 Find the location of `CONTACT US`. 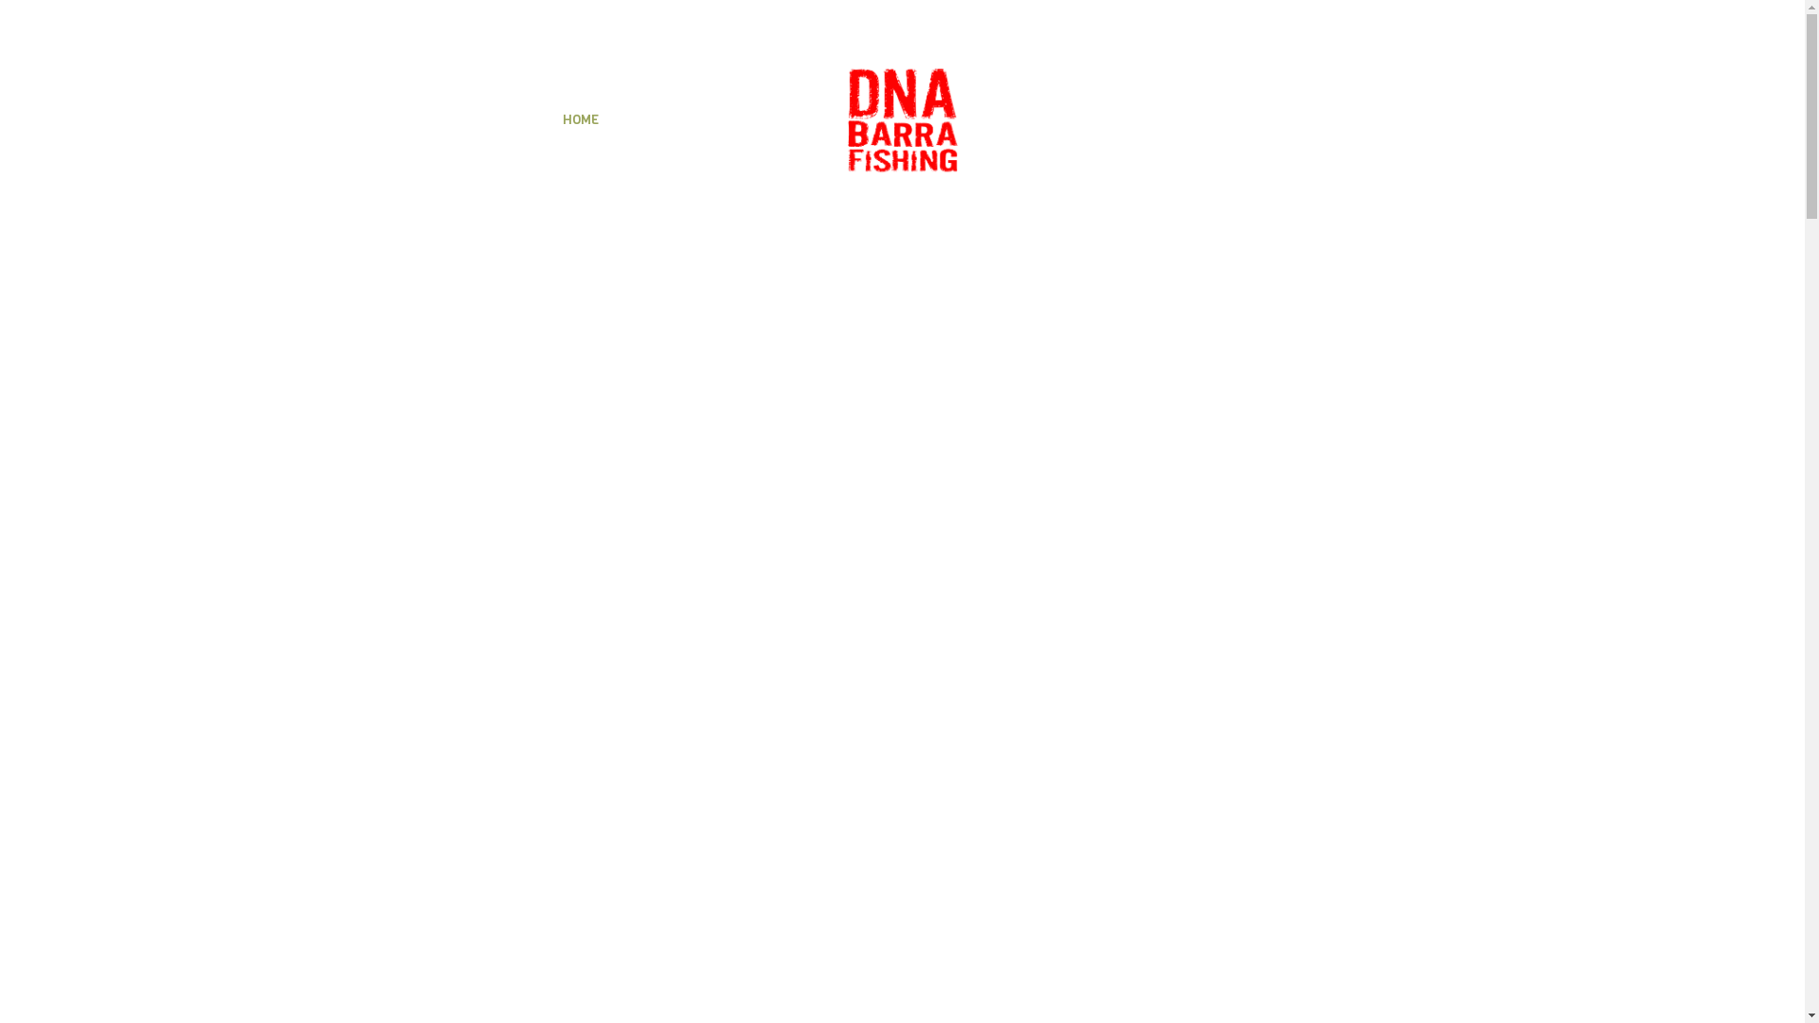

CONTACT US is located at coordinates (1201, 120).